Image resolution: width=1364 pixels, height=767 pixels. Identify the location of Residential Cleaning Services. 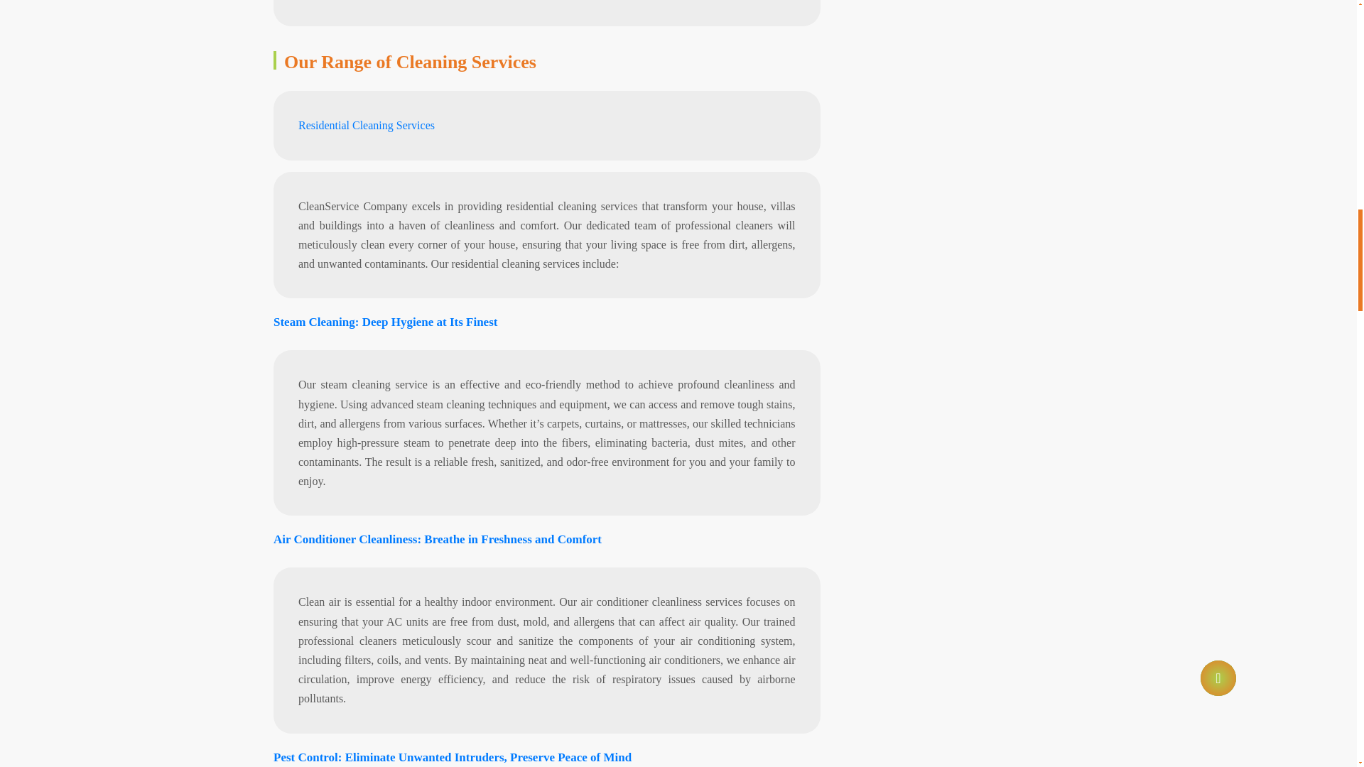
(367, 36).